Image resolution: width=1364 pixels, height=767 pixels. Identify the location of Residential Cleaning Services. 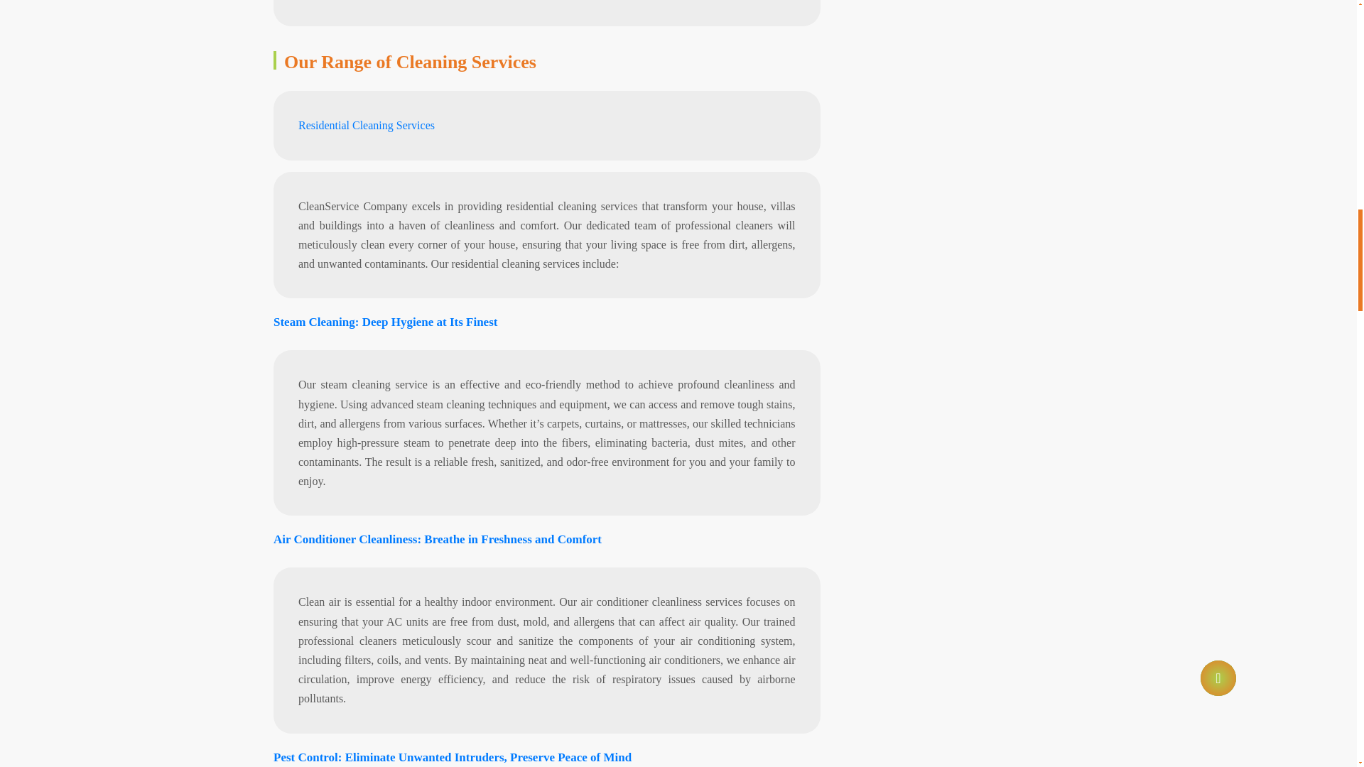
(367, 36).